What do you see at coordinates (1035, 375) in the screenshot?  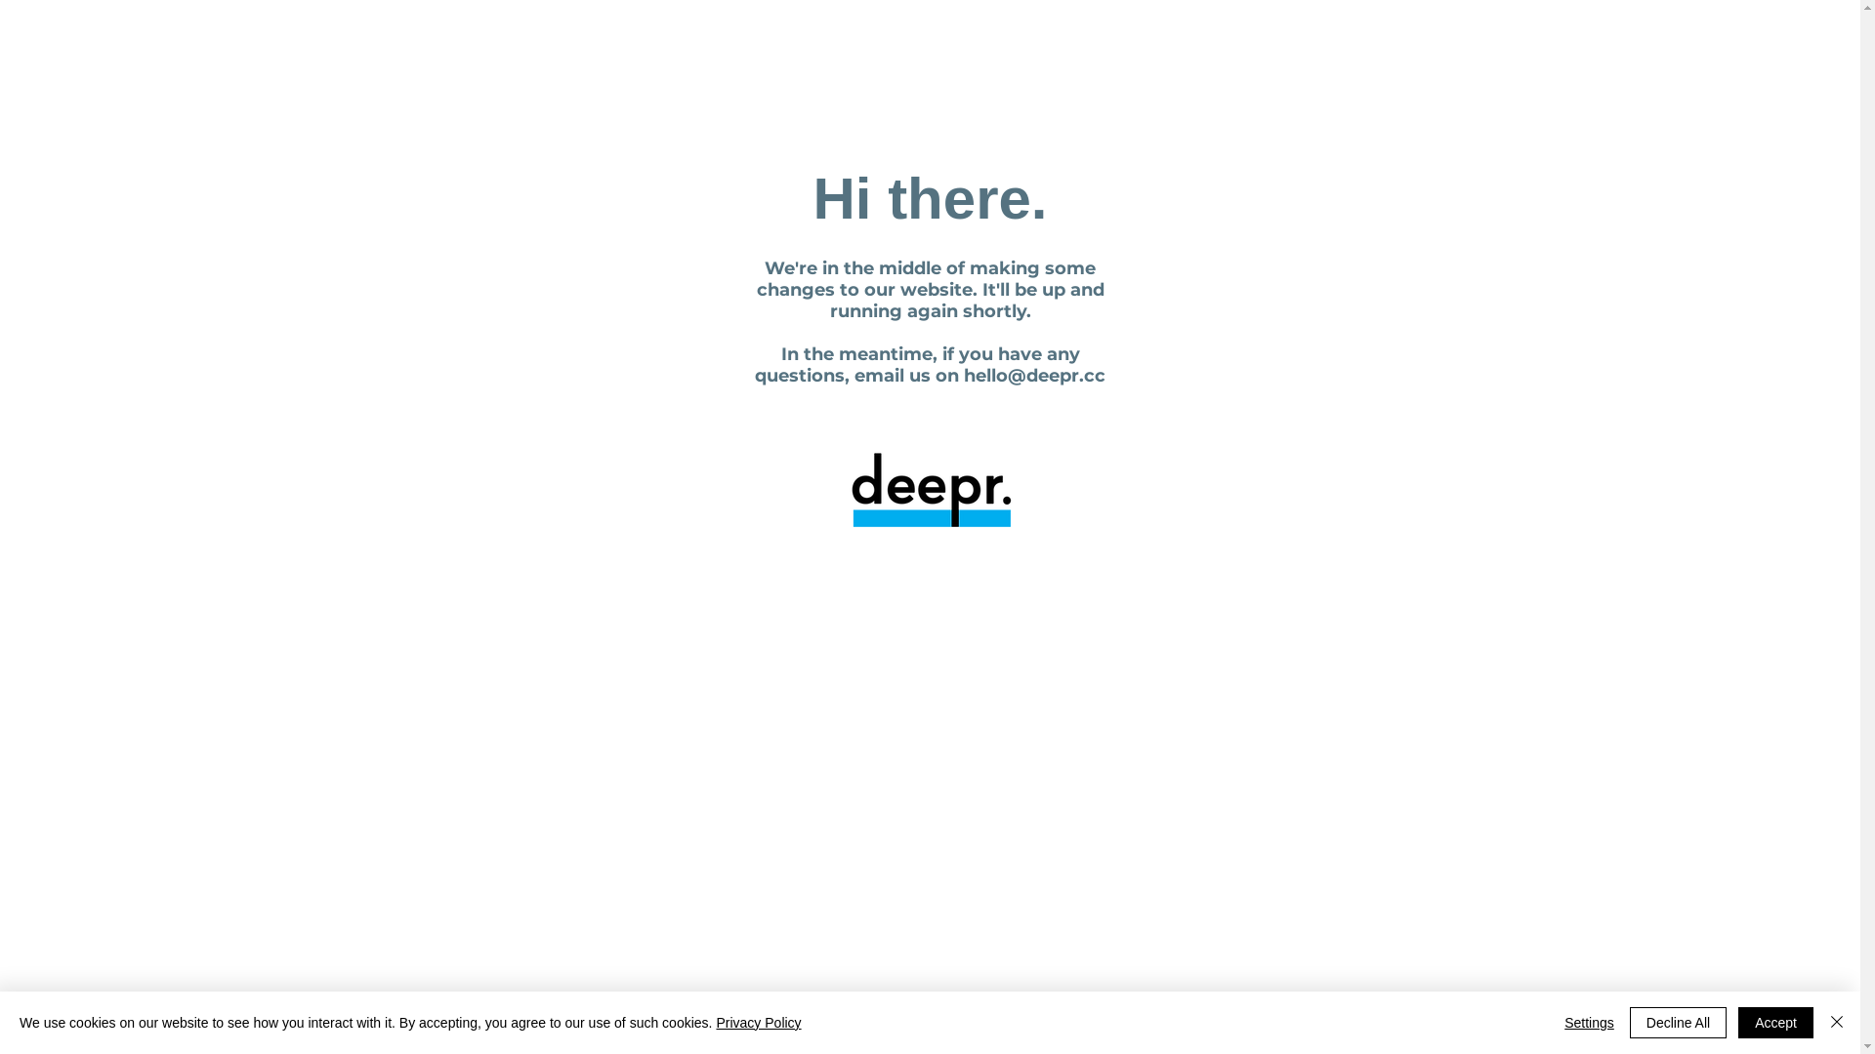 I see `hello@deepr.cc` at bounding box center [1035, 375].